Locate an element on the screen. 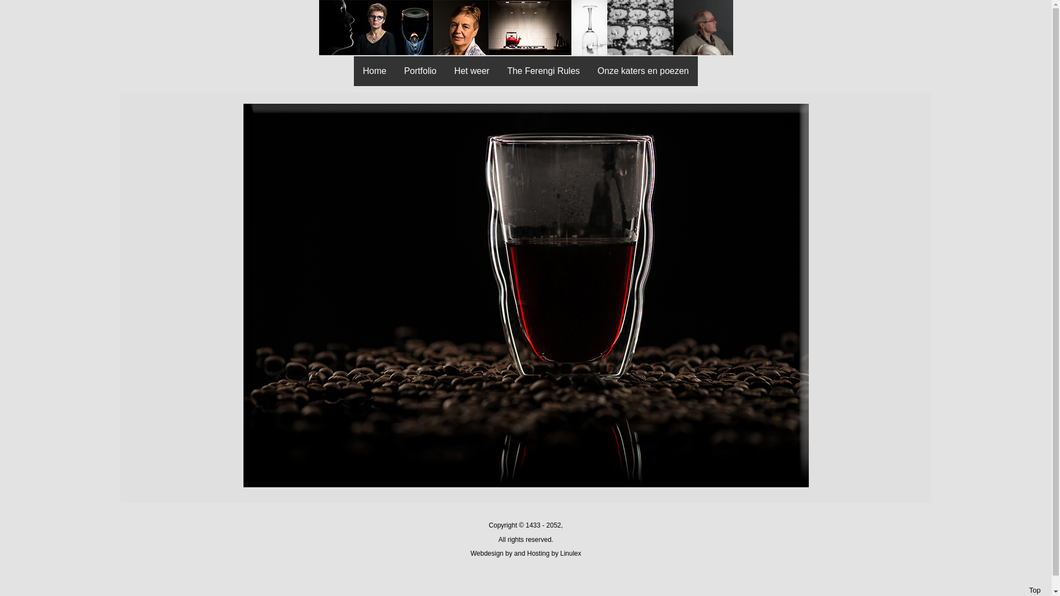 The height and width of the screenshot is (596, 1060). The Ferengi Rules is located at coordinates (544, 71).